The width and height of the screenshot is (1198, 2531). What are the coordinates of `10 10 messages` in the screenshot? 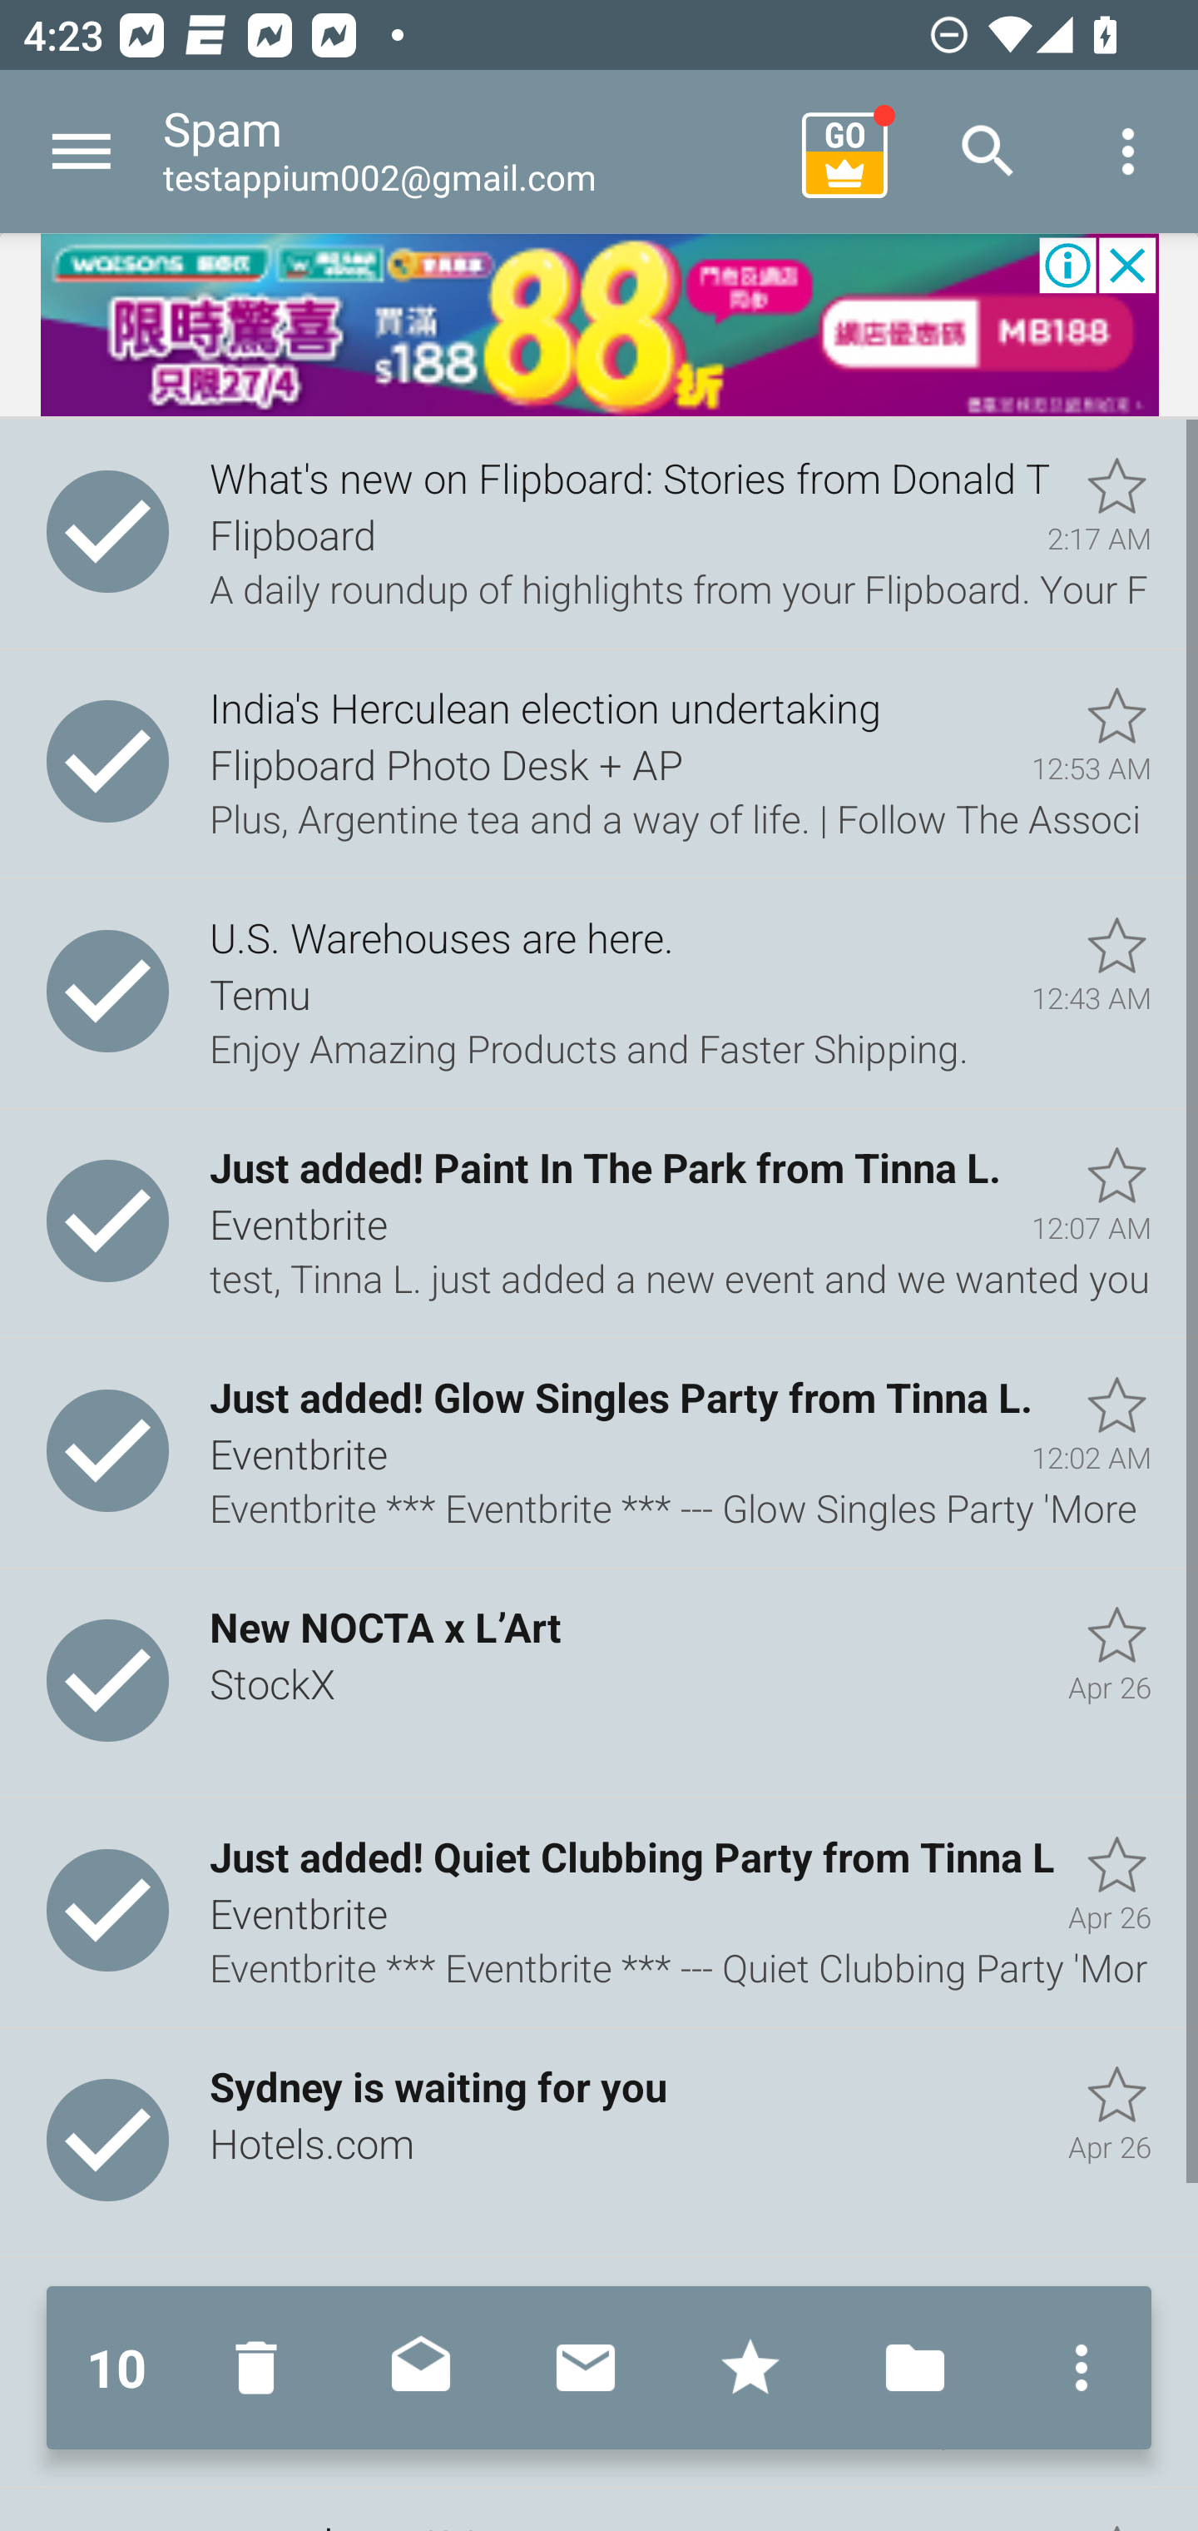 It's located at (116, 2368).